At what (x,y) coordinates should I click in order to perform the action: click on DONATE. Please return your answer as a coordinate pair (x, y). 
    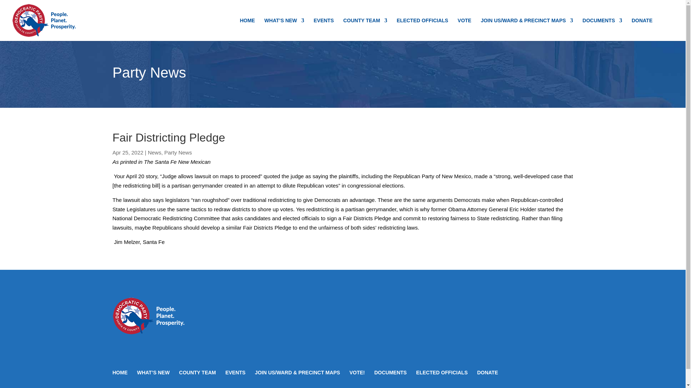
    Looking at the image, I should click on (642, 29).